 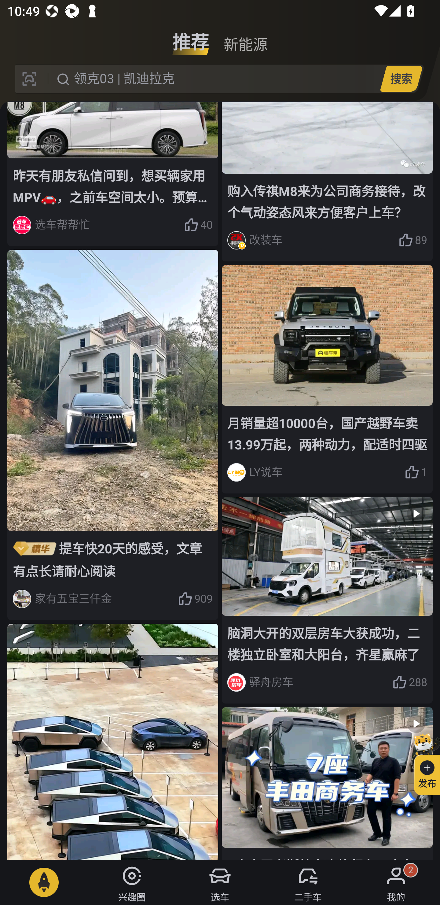 What do you see at coordinates (327, 182) in the screenshot?
I see `购入传祺M8来为公司商务接待，改个气动姿态风来方便客户上车？ 改装车 89` at bounding box center [327, 182].